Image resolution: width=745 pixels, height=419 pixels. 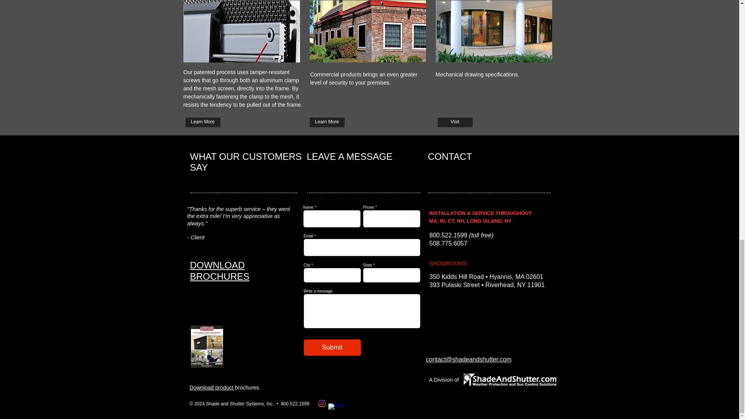 What do you see at coordinates (220, 270) in the screenshot?
I see `DOWNLOAD BROCHURES` at bounding box center [220, 270].